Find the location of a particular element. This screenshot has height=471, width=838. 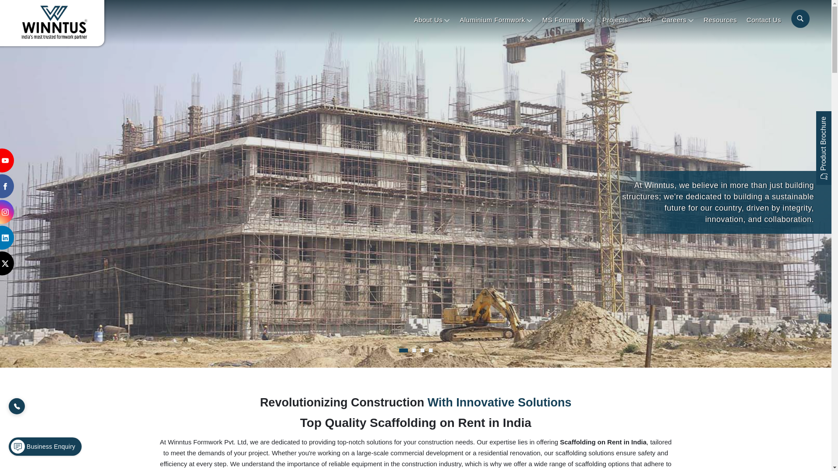

Resources is located at coordinates (720, 19).